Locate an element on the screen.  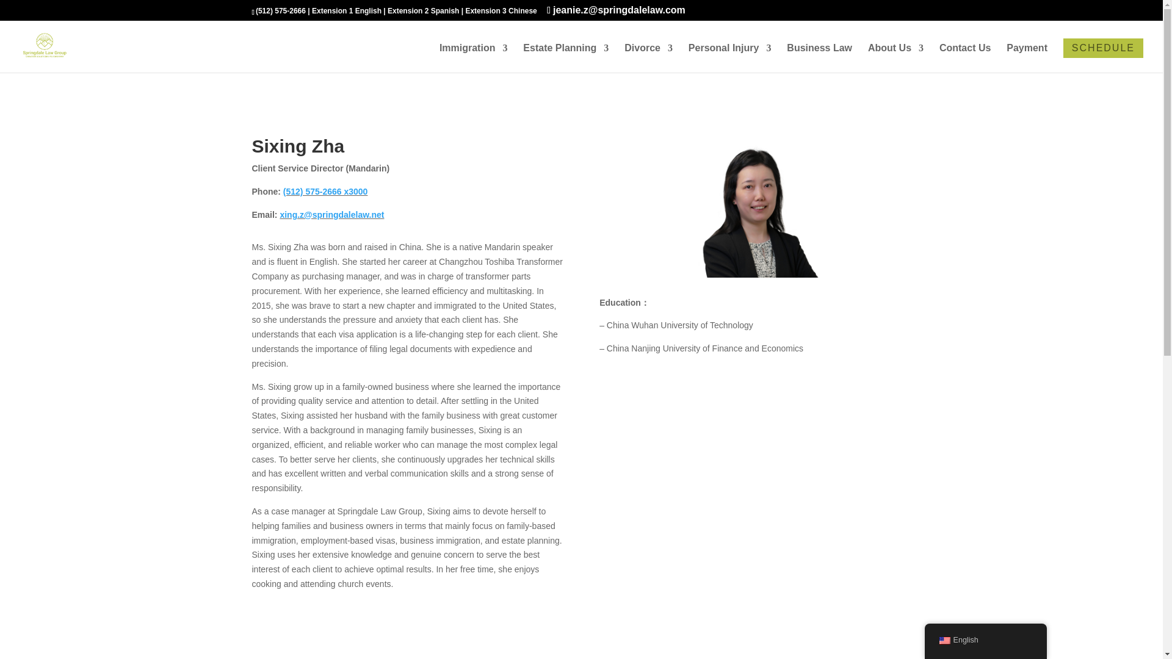
About Us is located at coordinates (895, 58).